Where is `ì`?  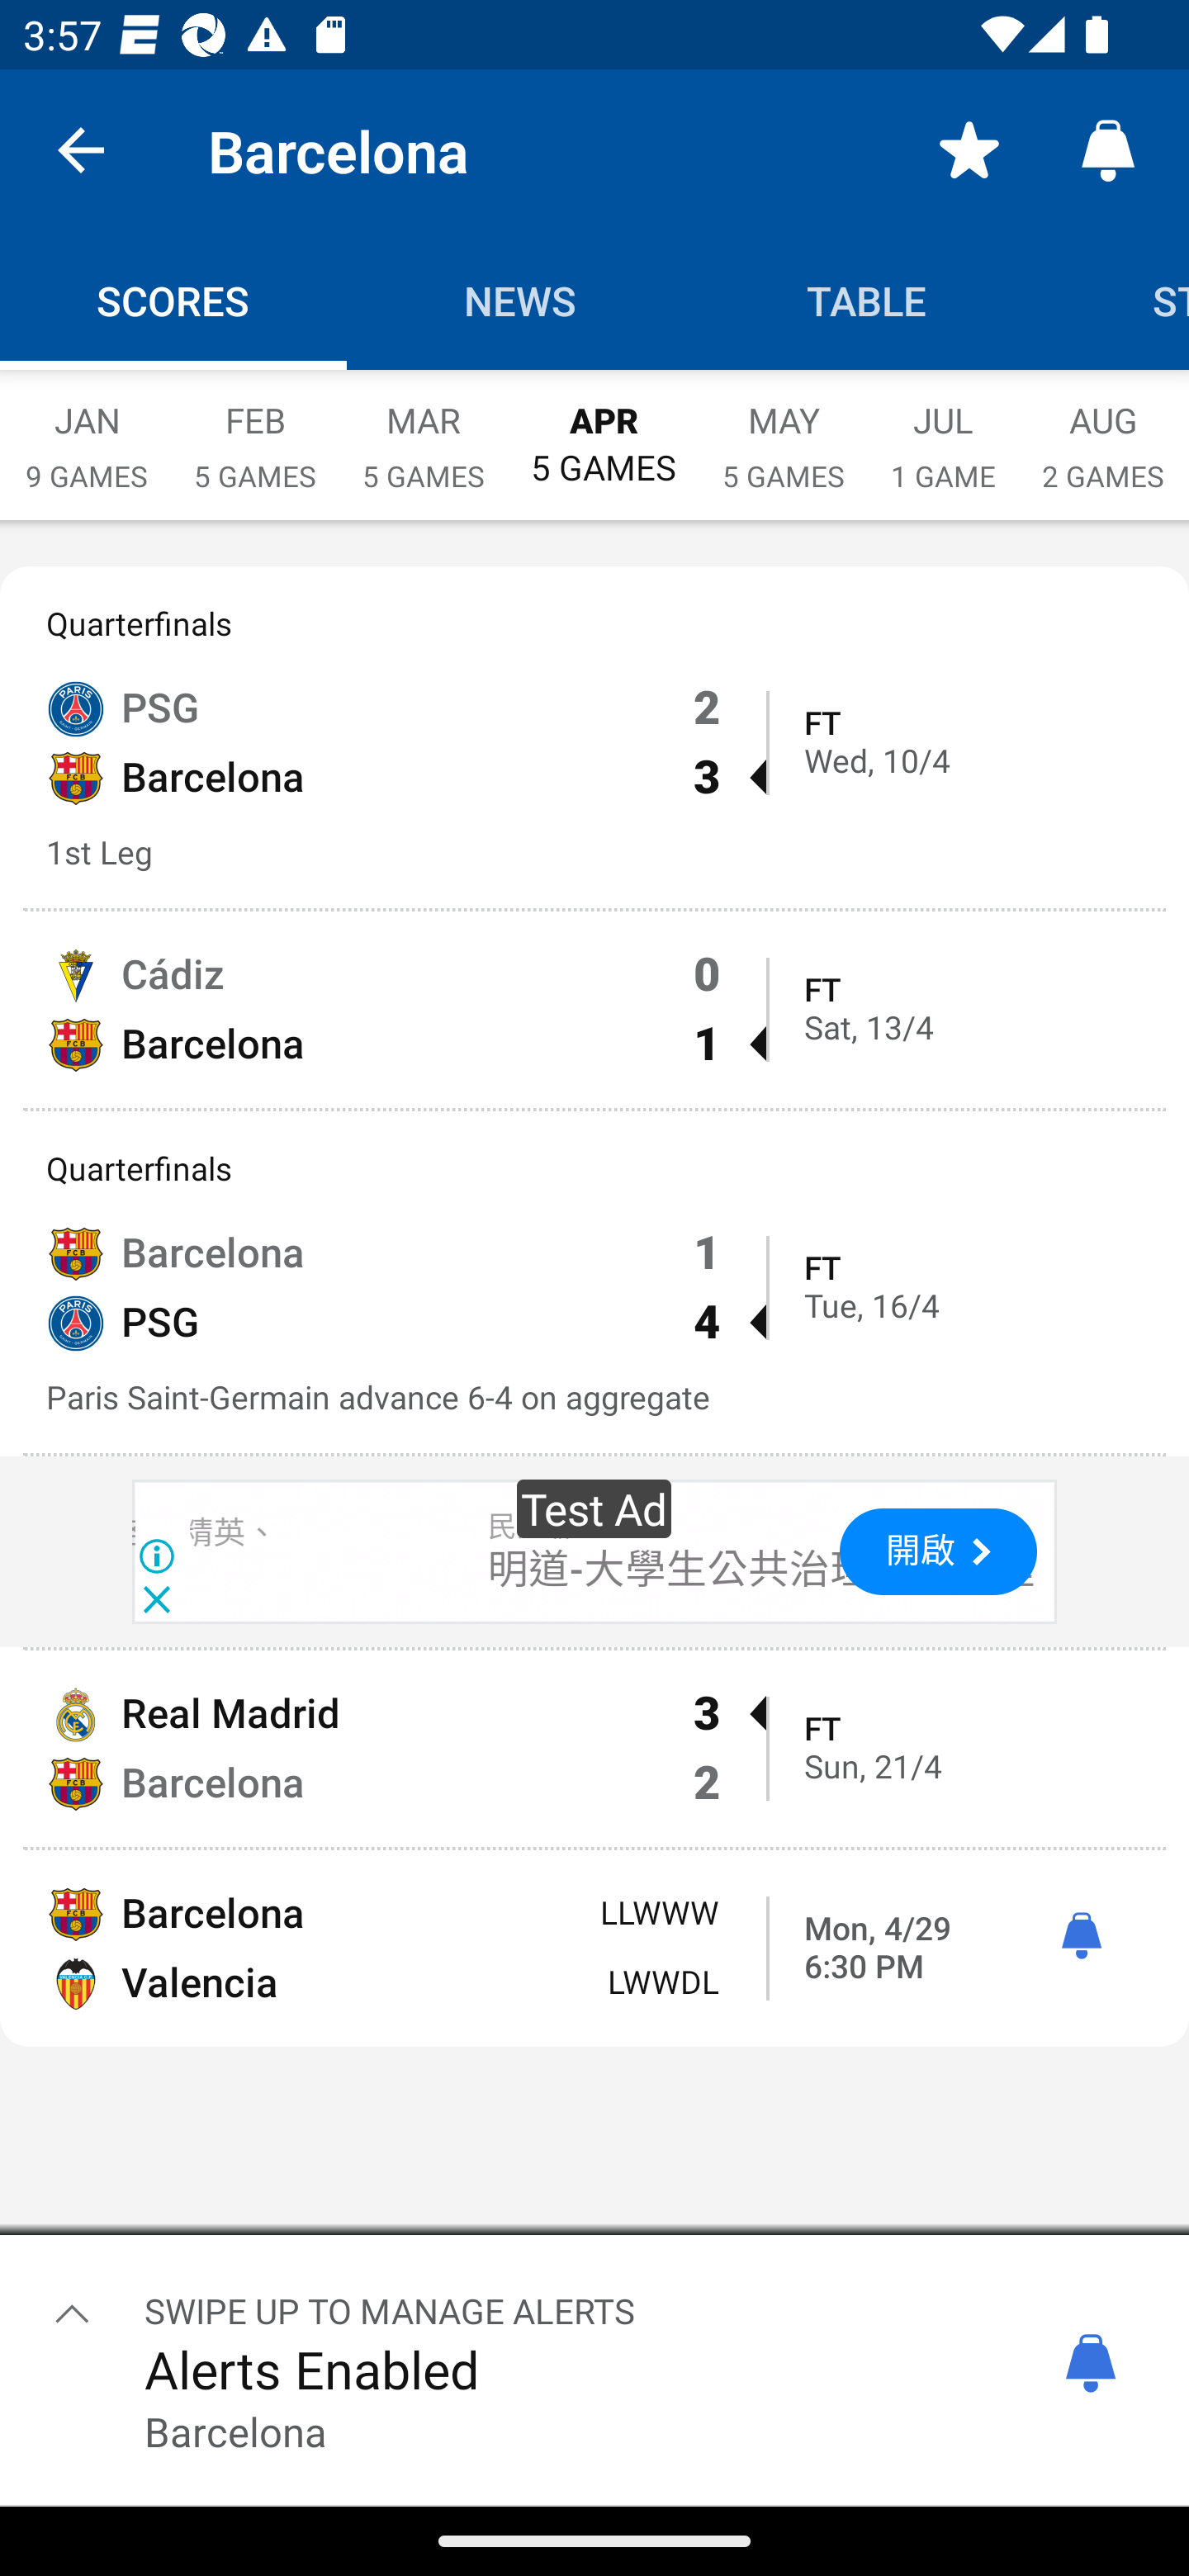 ì is located at coordinates (1081, 1937).